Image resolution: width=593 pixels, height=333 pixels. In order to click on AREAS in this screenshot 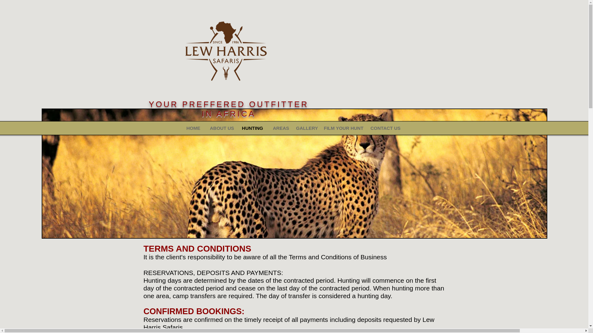, I will do `click(279, 128)`.